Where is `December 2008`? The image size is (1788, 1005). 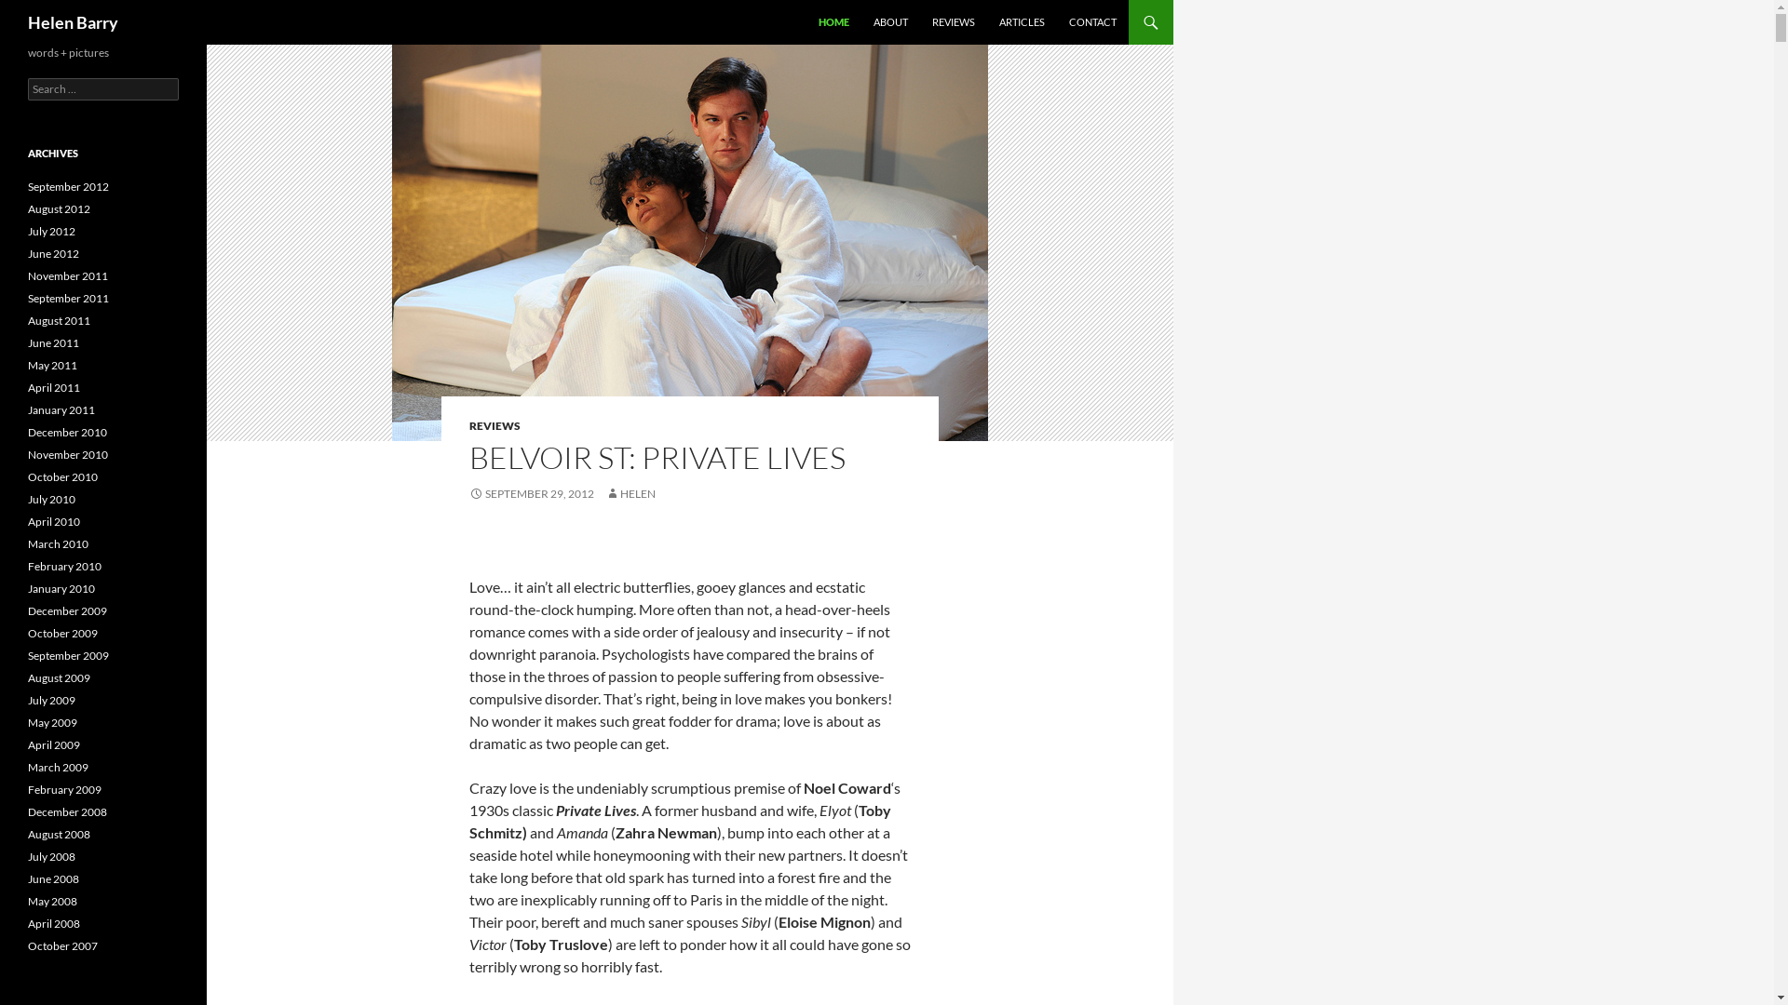 December 2008 is located at coordinates (67, 811).